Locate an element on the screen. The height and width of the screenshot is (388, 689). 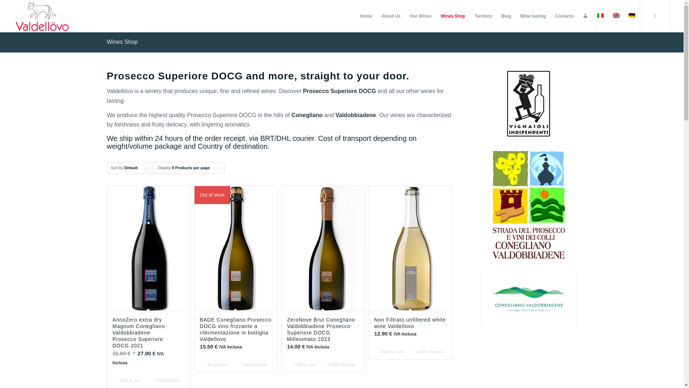
English is located at coordinates (616, 15).